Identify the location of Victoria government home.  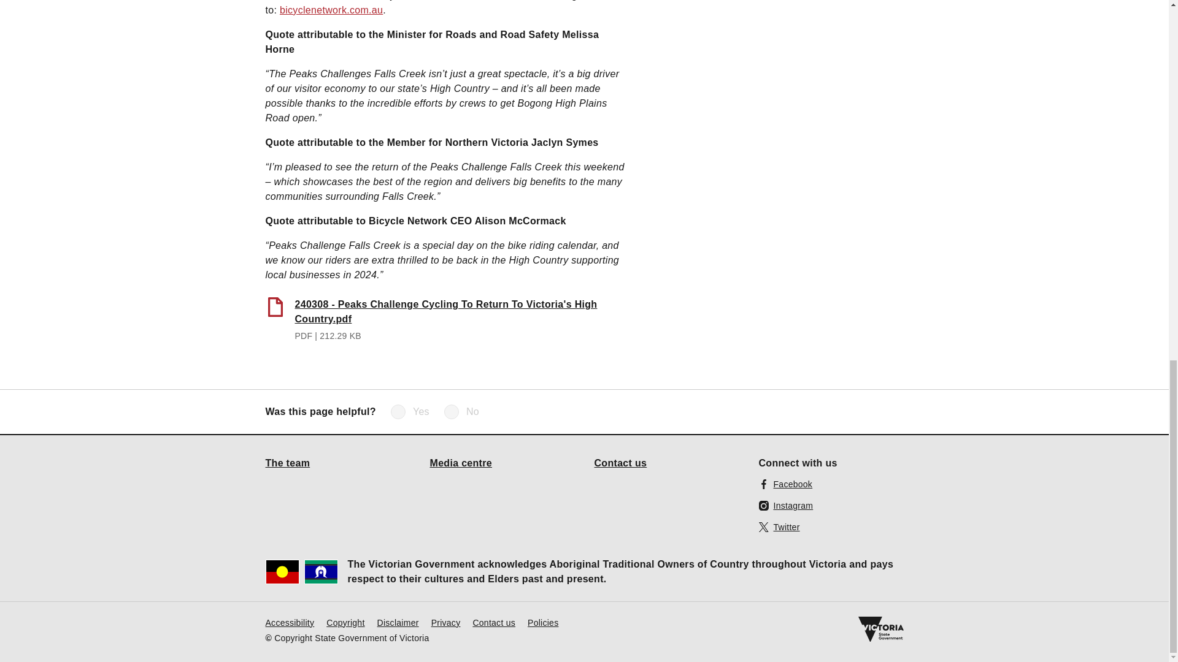
(880, 629).